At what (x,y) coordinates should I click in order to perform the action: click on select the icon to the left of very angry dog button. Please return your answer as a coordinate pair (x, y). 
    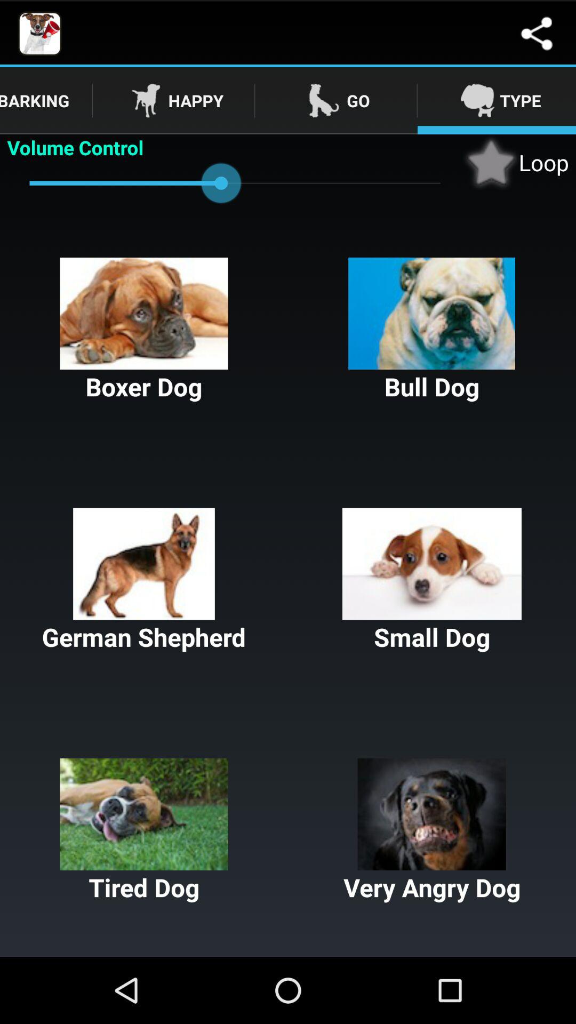
    Looking at the image, I should click on (144, 831).